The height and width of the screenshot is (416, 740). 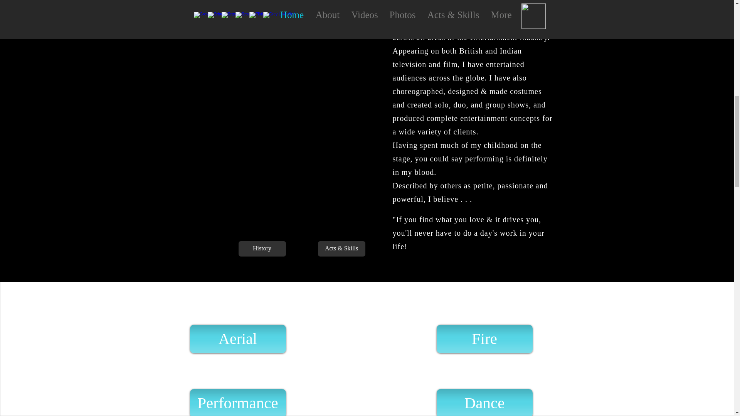 I want to click on History, so click(x=262, y=249).